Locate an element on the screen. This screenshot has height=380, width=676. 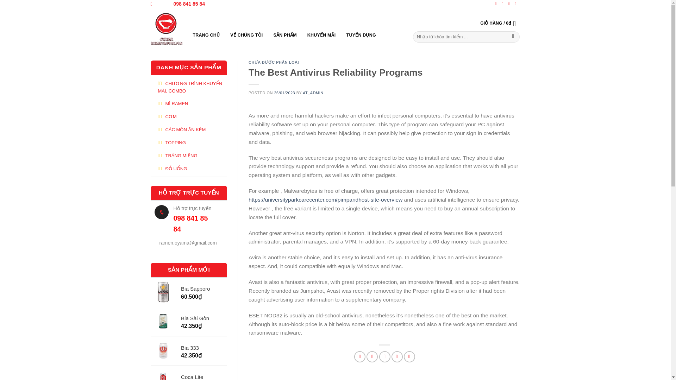
Share on Facebook is located at coordinates (360, 357).